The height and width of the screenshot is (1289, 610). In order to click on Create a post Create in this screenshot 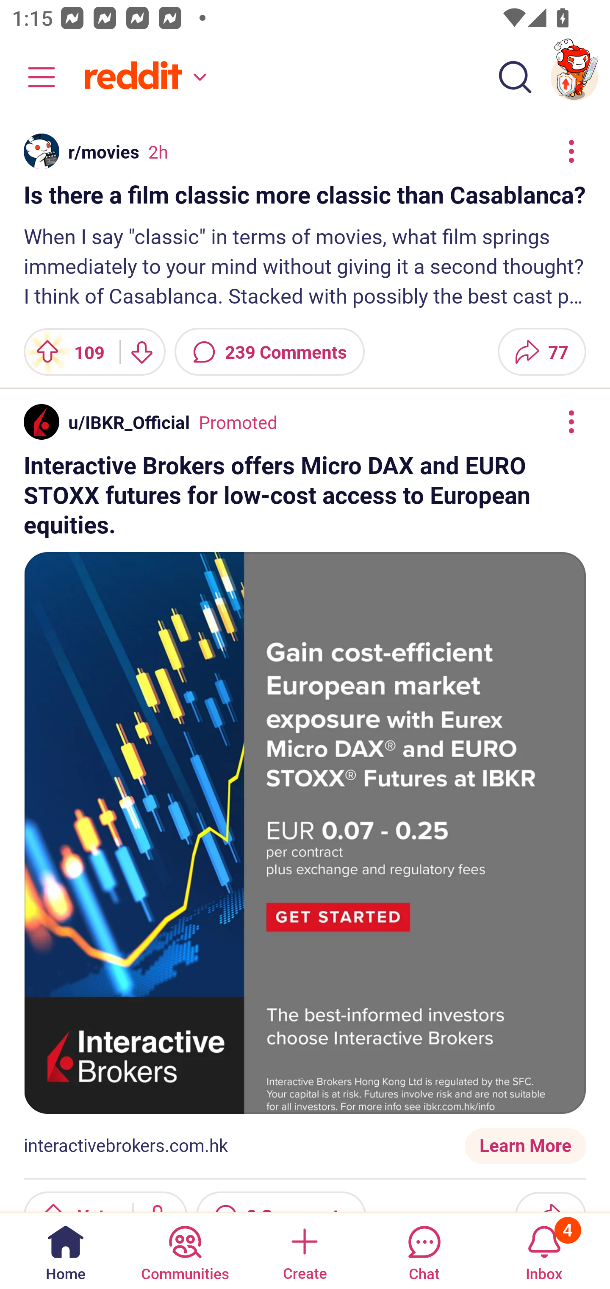, I will do `click(304, 1250)`.